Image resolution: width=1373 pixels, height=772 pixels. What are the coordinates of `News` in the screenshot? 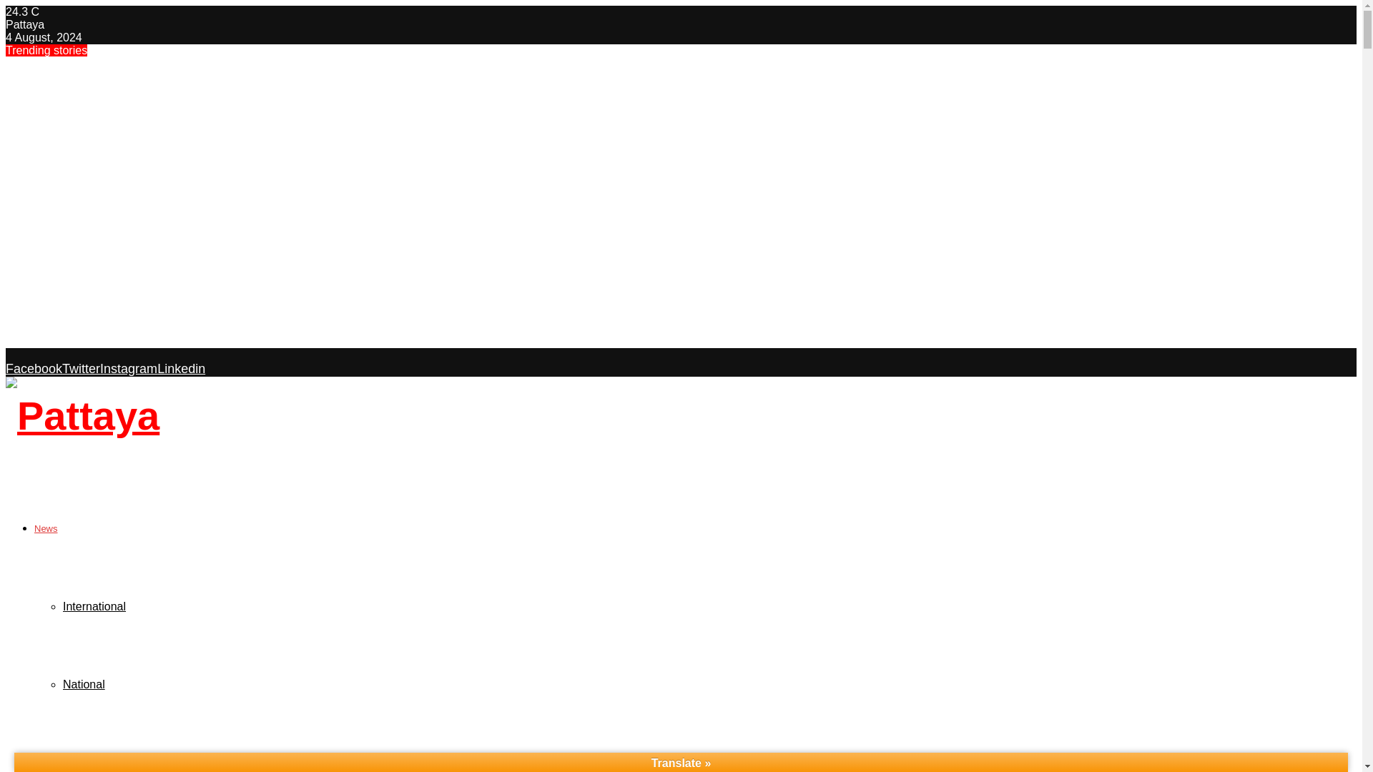 It's located at (46, 529).